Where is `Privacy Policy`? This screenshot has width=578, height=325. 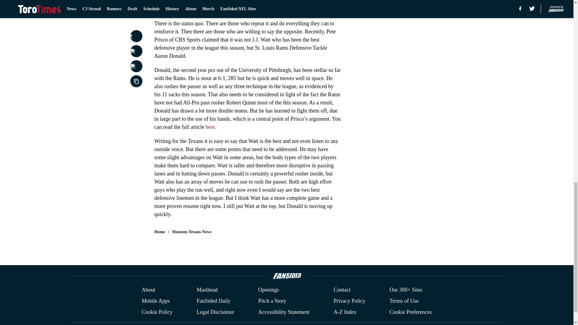
Privacy Policy is located at coordinates (349, 301).